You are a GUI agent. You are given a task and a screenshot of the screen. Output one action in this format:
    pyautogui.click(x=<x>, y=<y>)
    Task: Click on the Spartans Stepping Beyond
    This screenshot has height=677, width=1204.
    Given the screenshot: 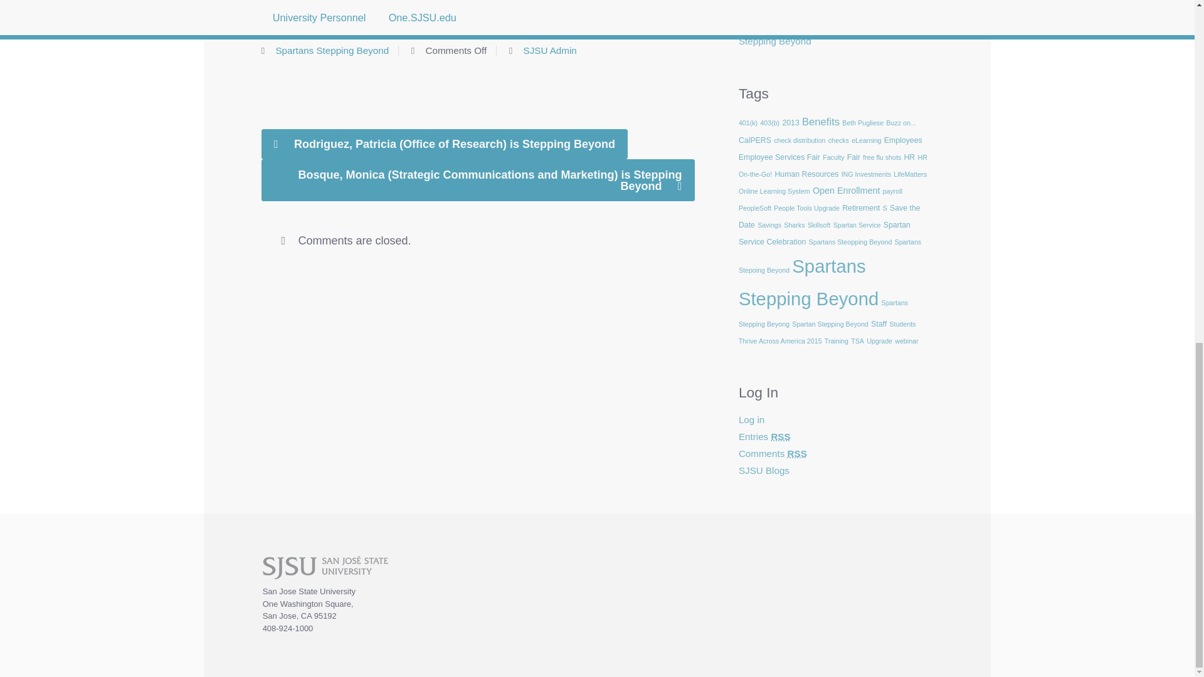 What is the action you would take?
    pyautogui.click(x=332, y=50)
    